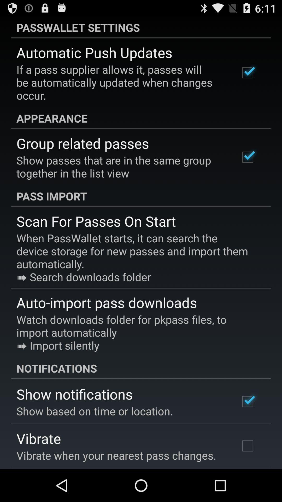 Image resolution: width=282 pixels, height=502 pixels. I want to click on swipe to the show passes that app, so click(121, 167).